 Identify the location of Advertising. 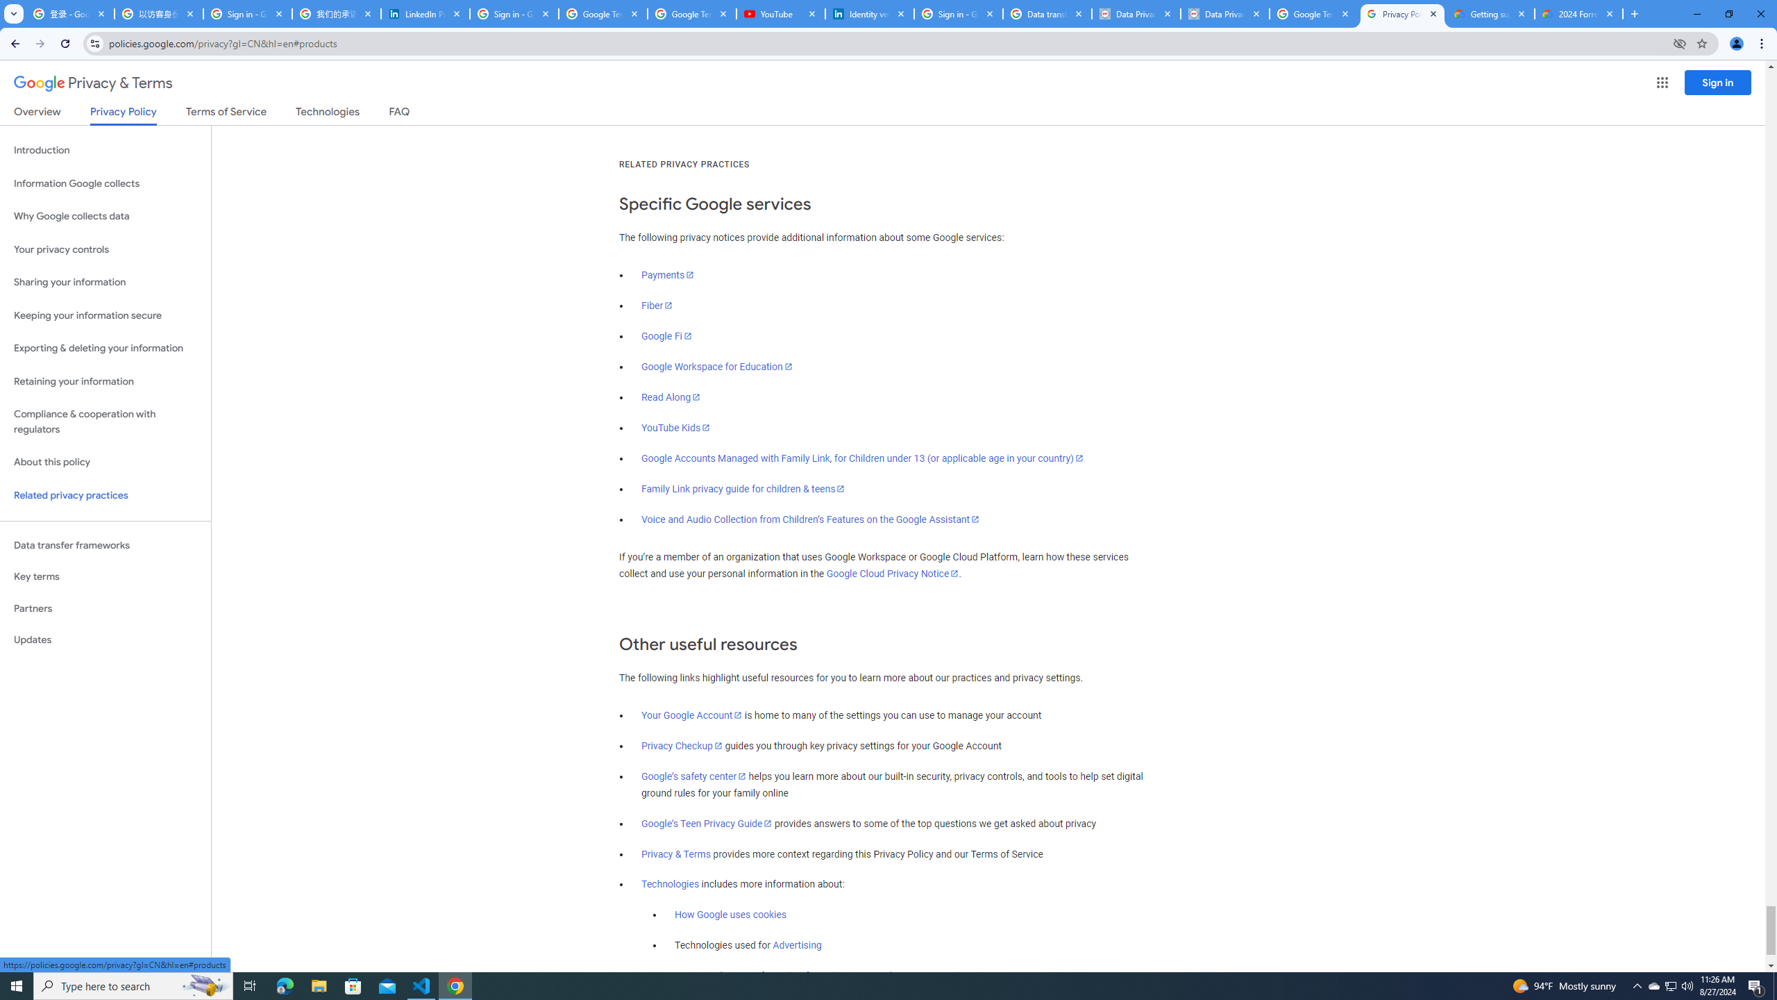
(797, 946).